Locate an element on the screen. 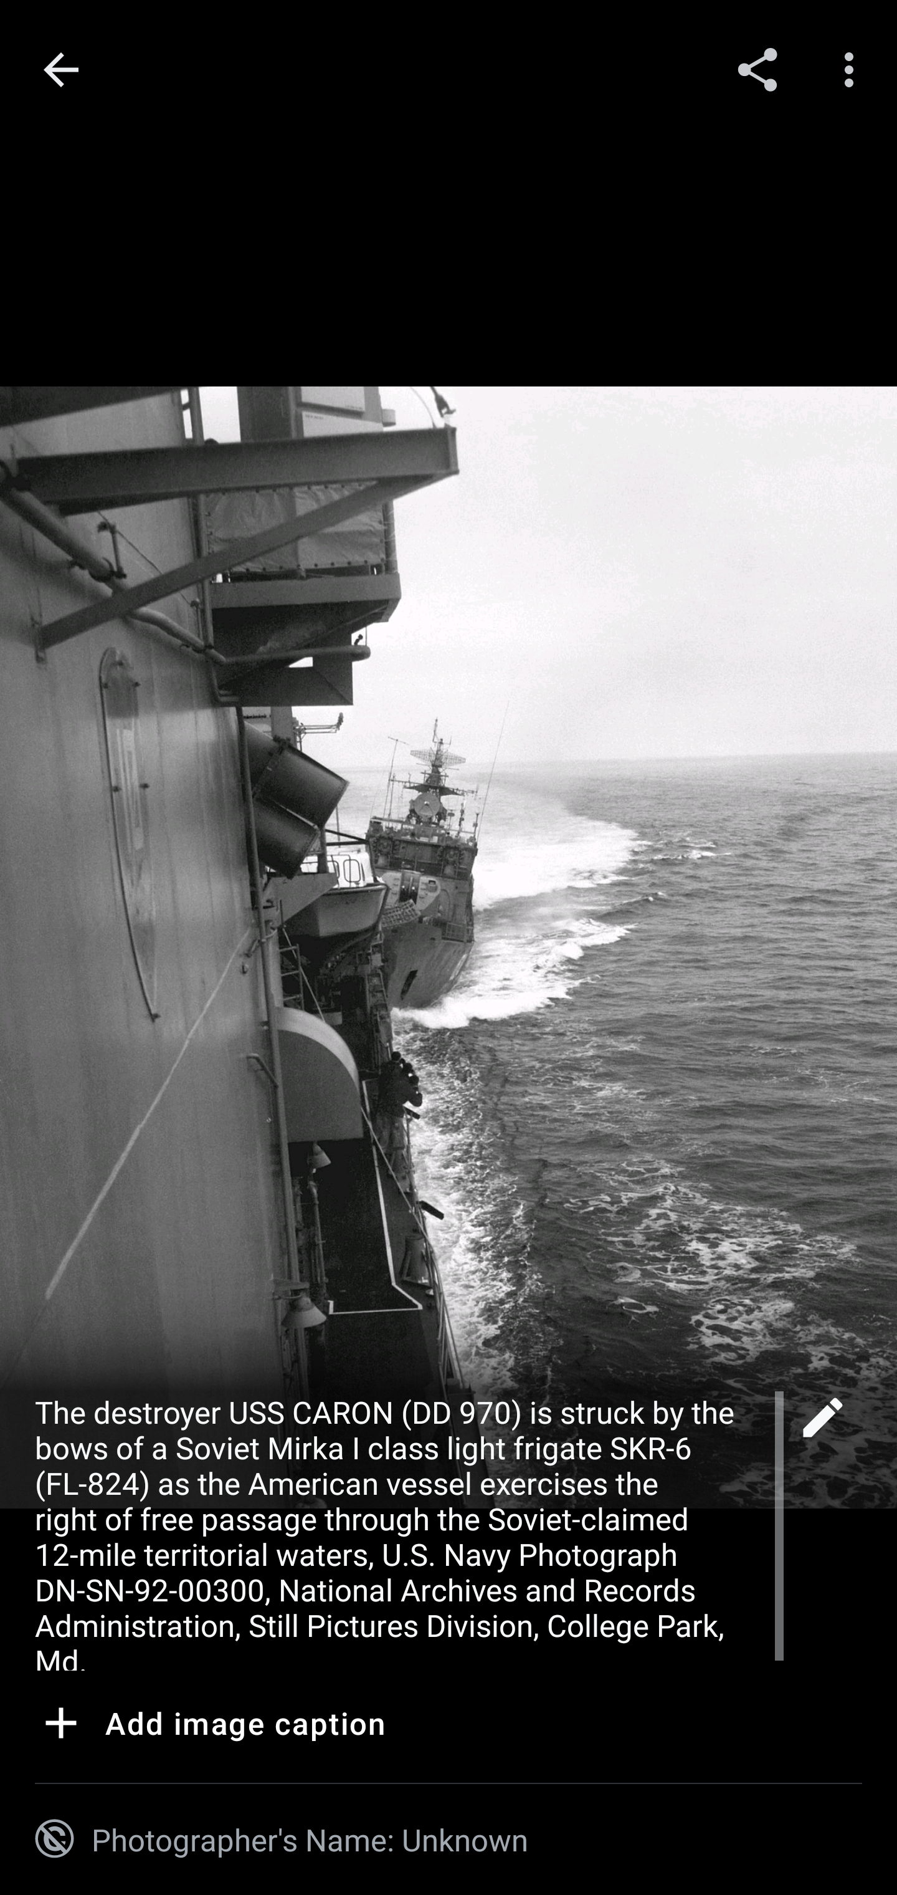 Image resolution: width=897 pixels, height=1895 pixels. Edit image caption is located at coordinates (822, 1424).